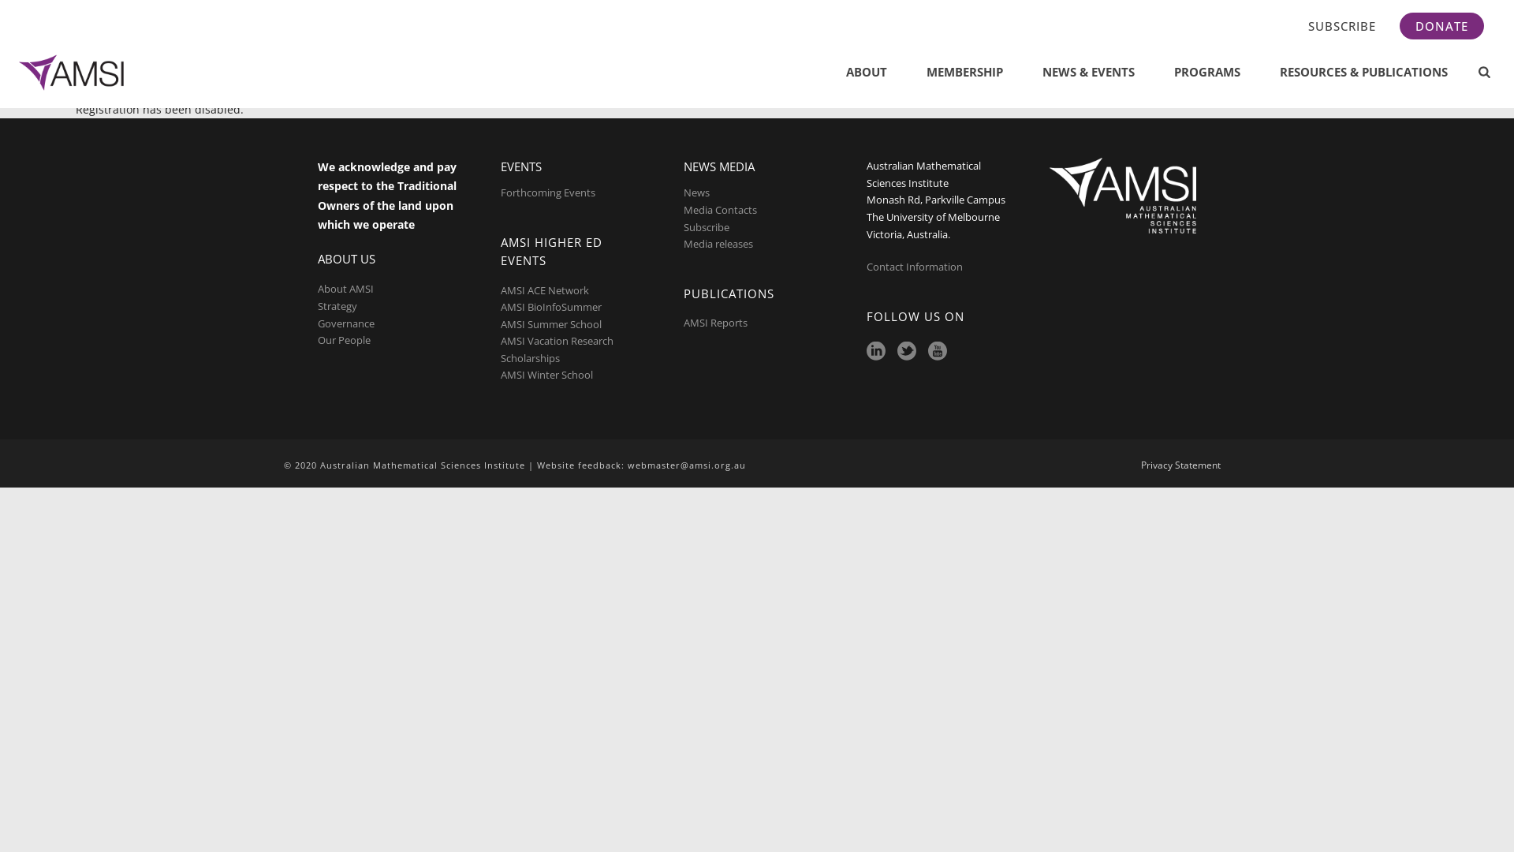 Image resolution: width=1514 pixels, height=852 pixels. What do you see at coordinates (337, 306) in the screenshot?
I see `Strategy` at bounding box center [337, 306].